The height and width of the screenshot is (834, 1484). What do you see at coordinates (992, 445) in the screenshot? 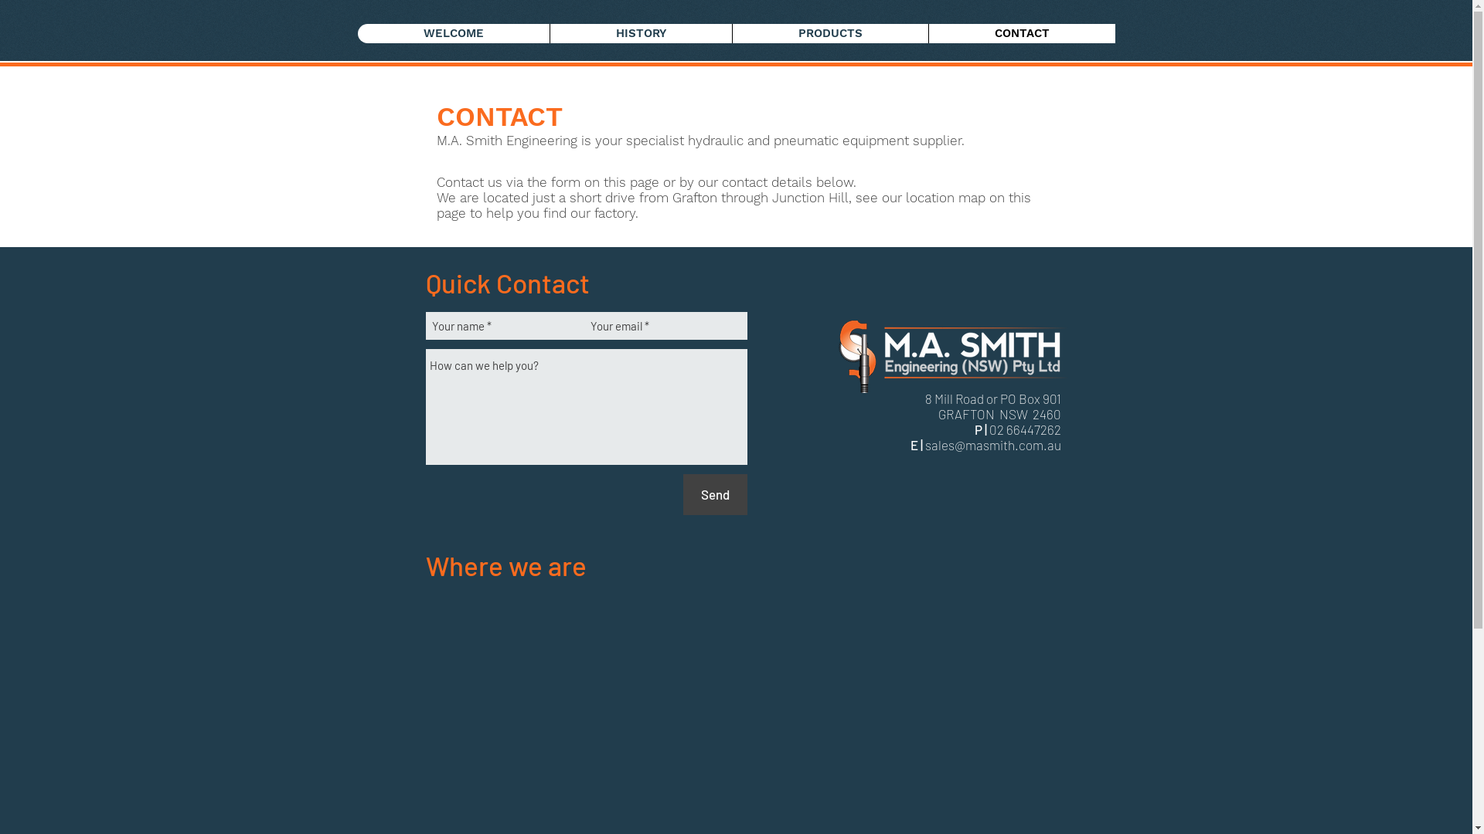
I see `sales@masmith.com.au` at bounding box center [992, 445].